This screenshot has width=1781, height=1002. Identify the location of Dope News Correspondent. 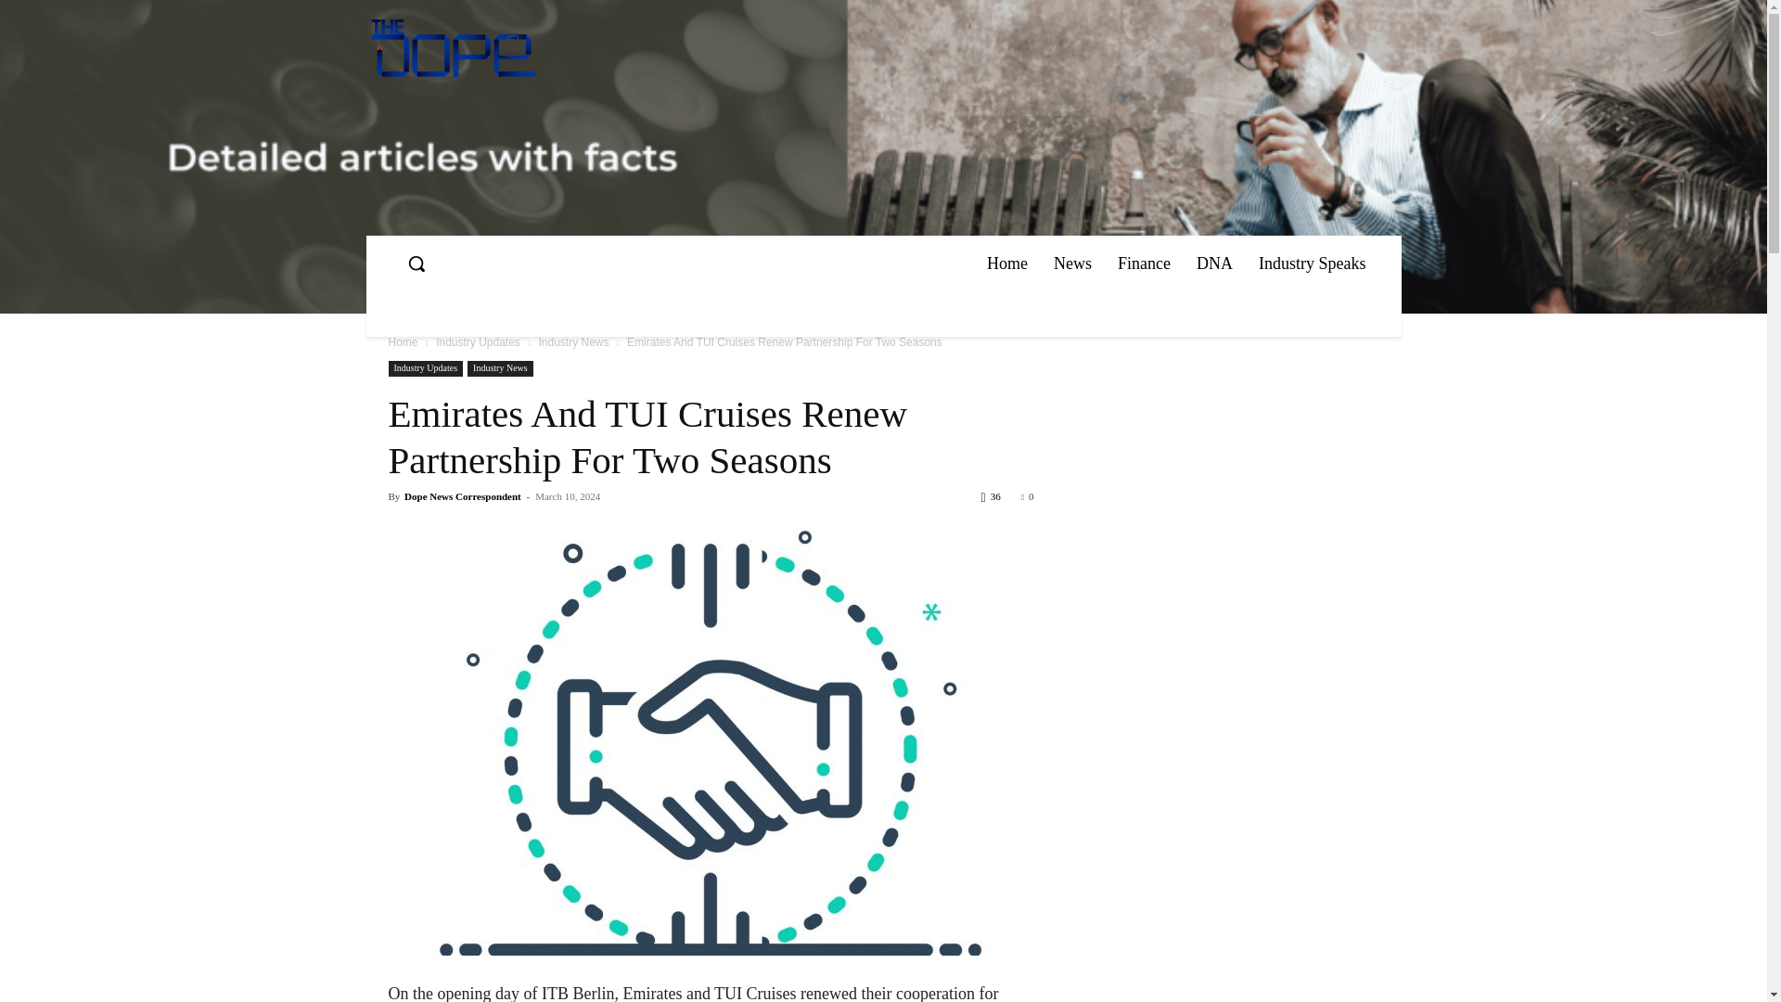
(462, 496).